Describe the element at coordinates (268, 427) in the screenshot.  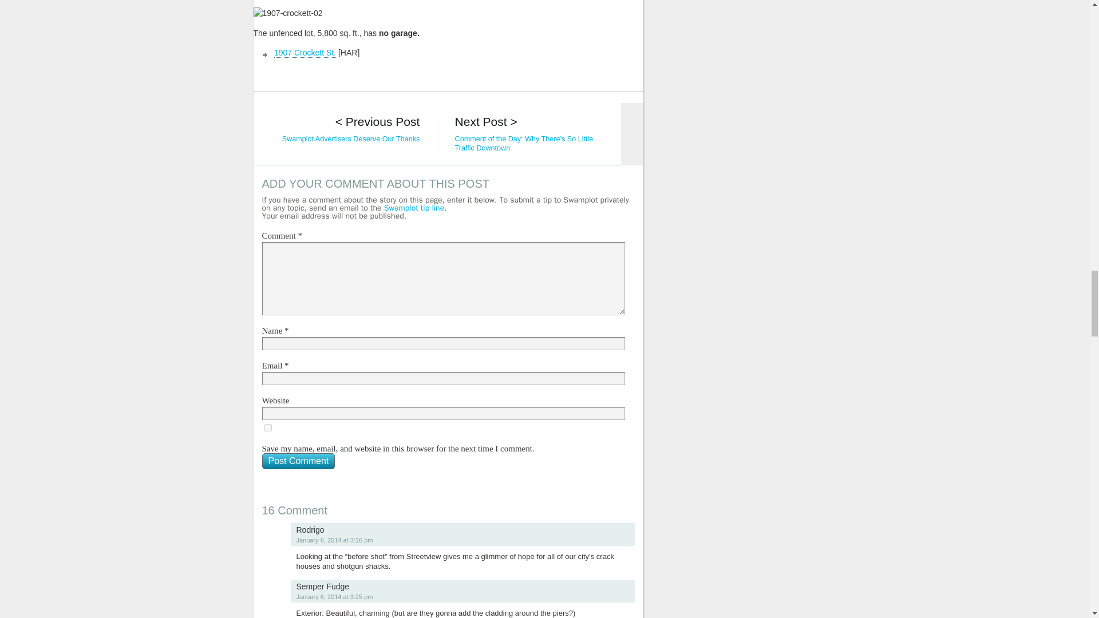
I see `yes` at that location.